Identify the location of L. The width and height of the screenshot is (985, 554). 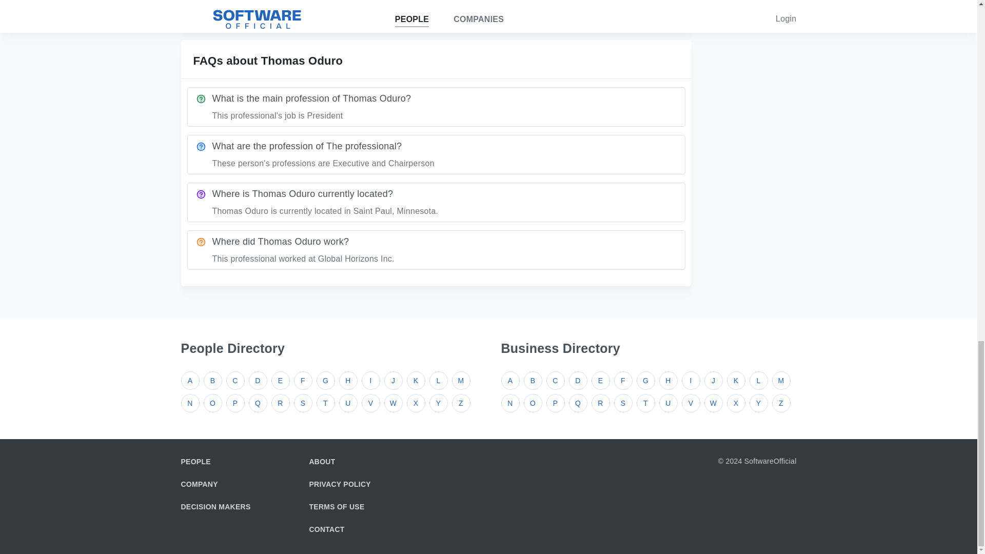
(438, 381).